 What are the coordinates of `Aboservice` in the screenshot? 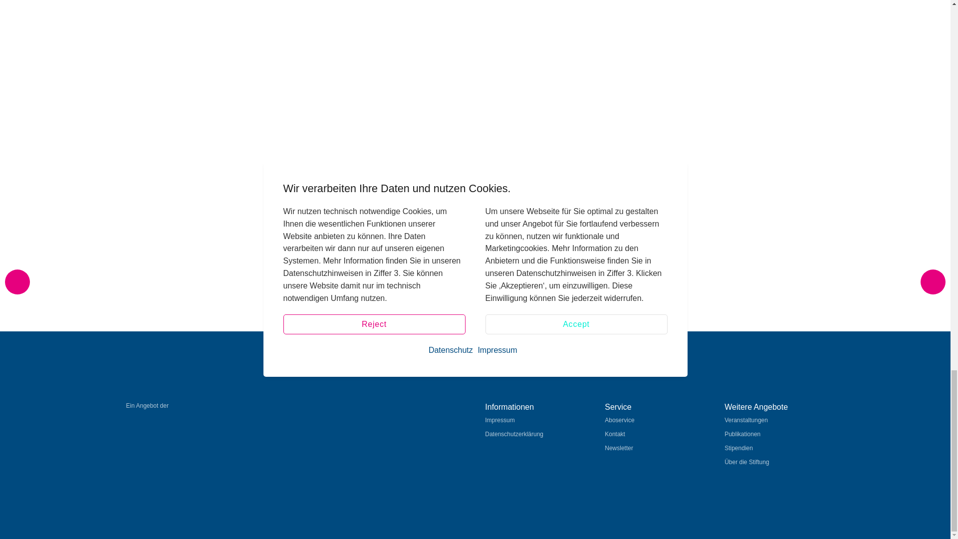 It's located at (654, 420).